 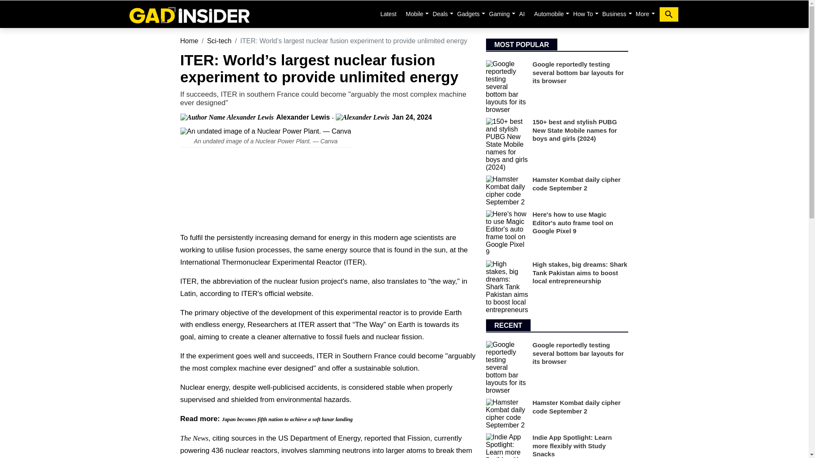 What do you see at coordinates (548, 14) in the screenshot?
I see `Automobile` at bounding box center [548, 14].